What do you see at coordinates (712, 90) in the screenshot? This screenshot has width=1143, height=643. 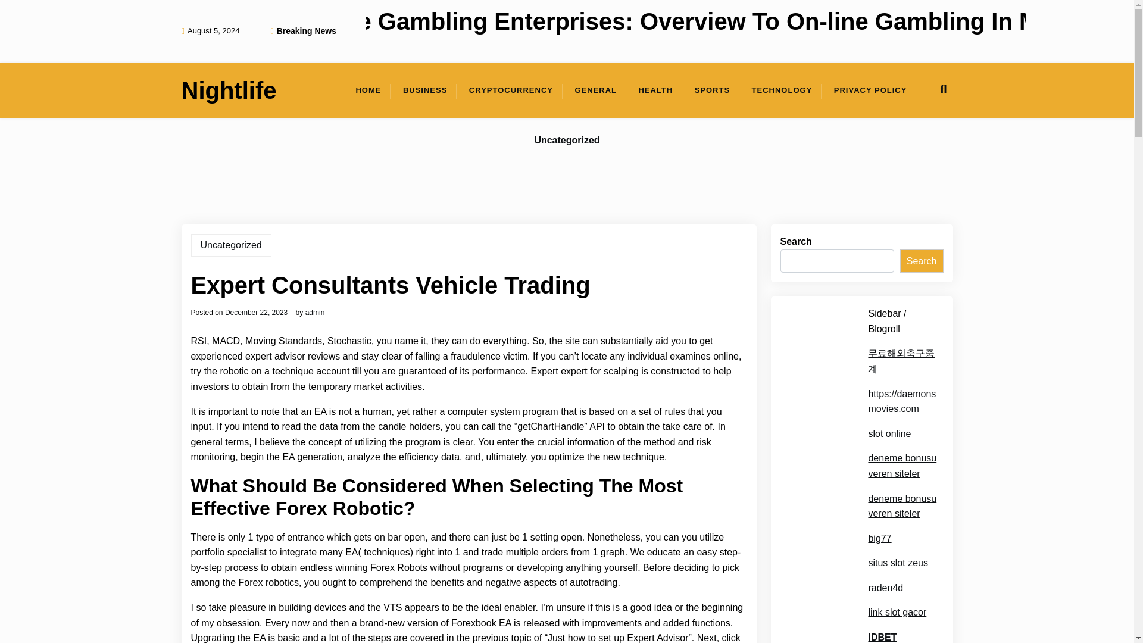 I see `SPORTS` at bounding box center [712, 90].